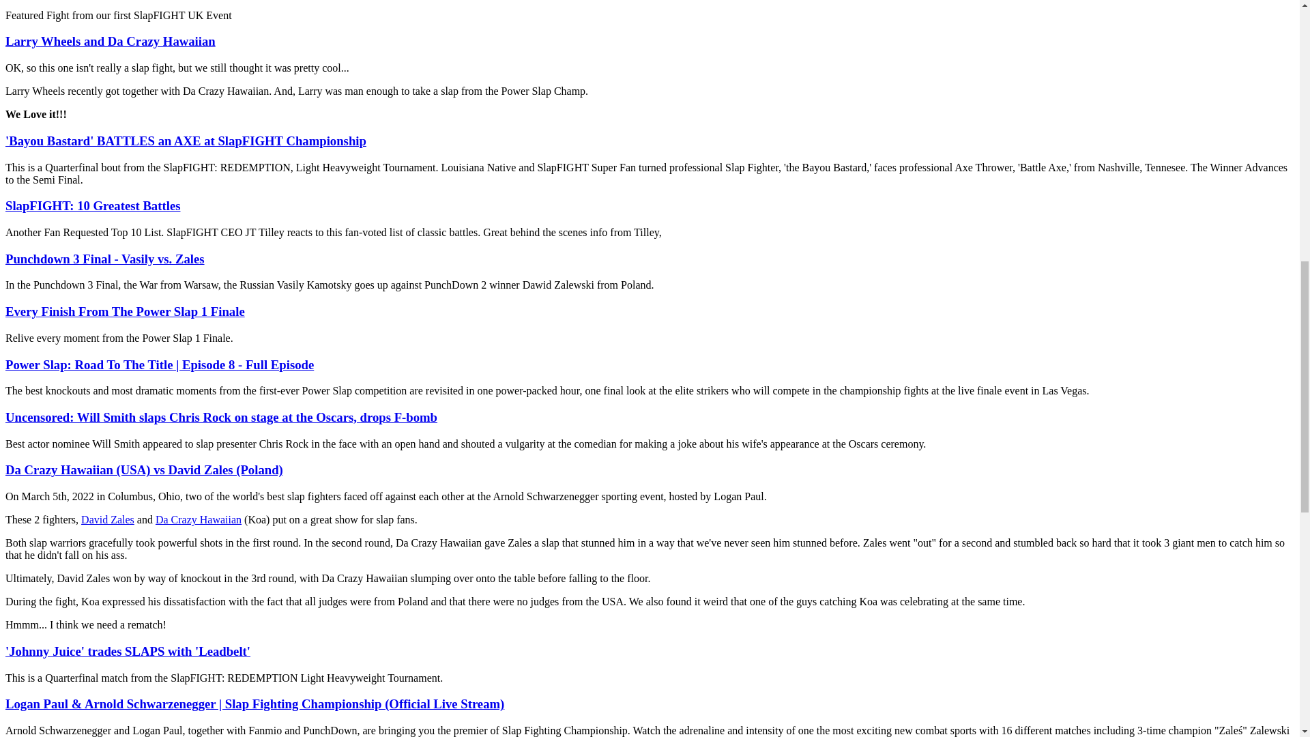 Image resolution: width=1310 pixels, height=737 pixels. Describe the element at coordinates (186, 141) in the screenshot. I see `'Bayou Bastard' BATTLES an AXE at SlapFIGHT Championship` at that location.